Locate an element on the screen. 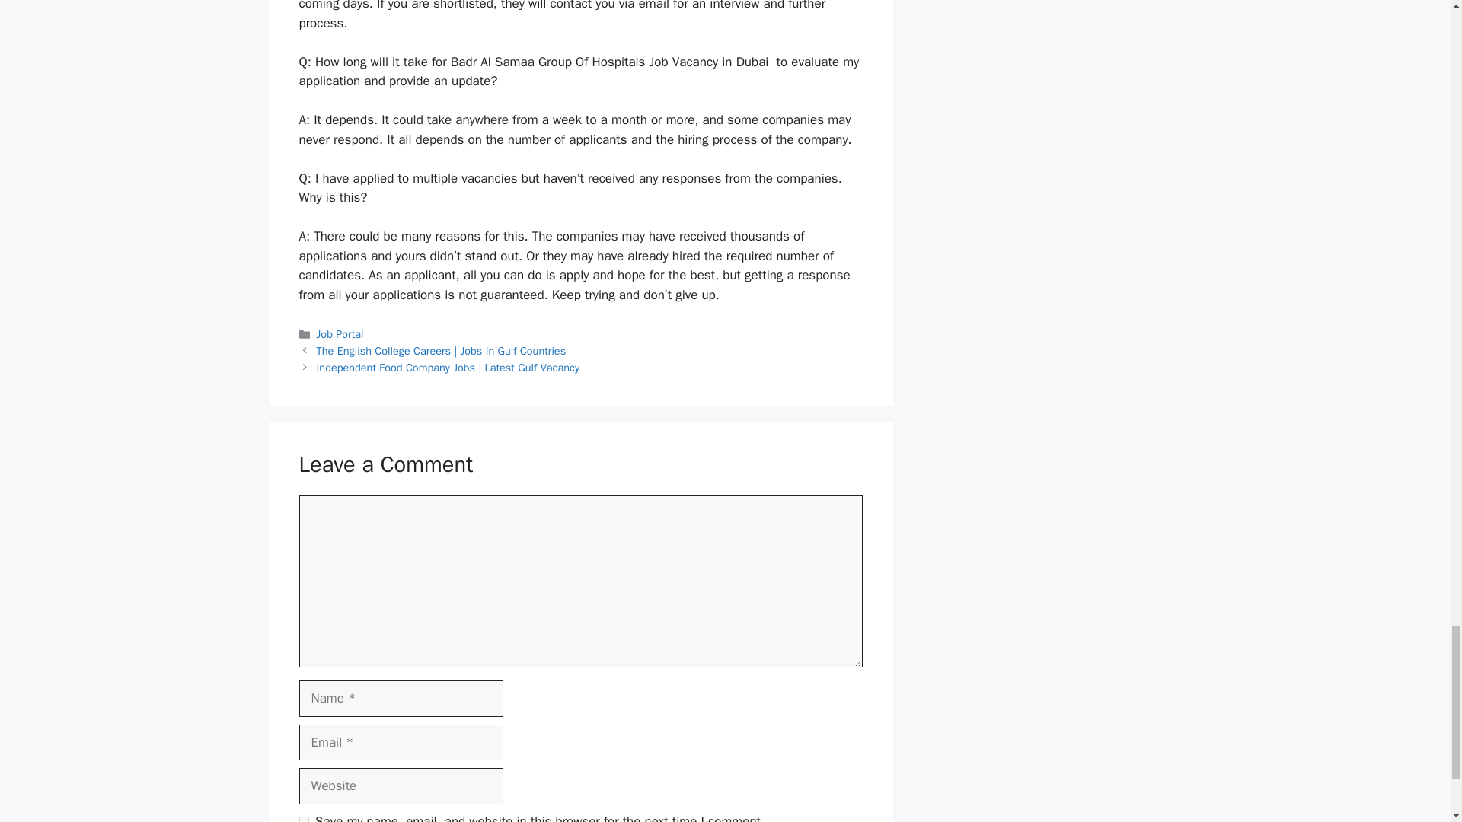 The image size is (1462, 822). Job Portal is located at coordinates (340, 333).